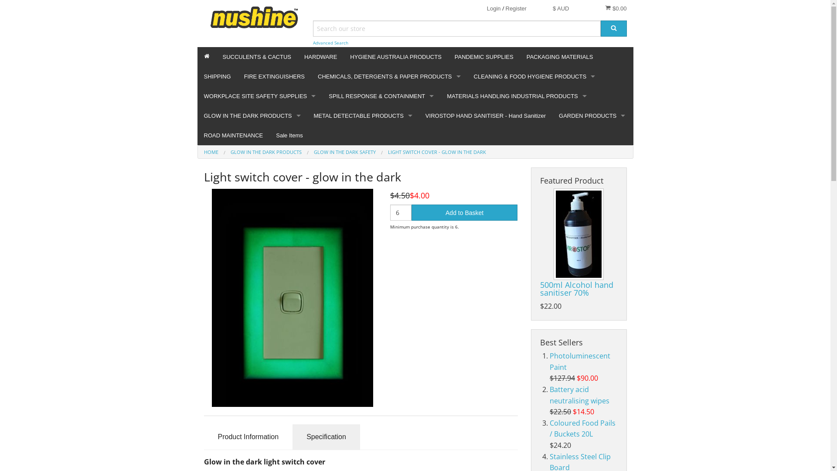 Image resolution: width=837 pixels, height=471 pixels. I want to click on HOME, so click(211, 152).